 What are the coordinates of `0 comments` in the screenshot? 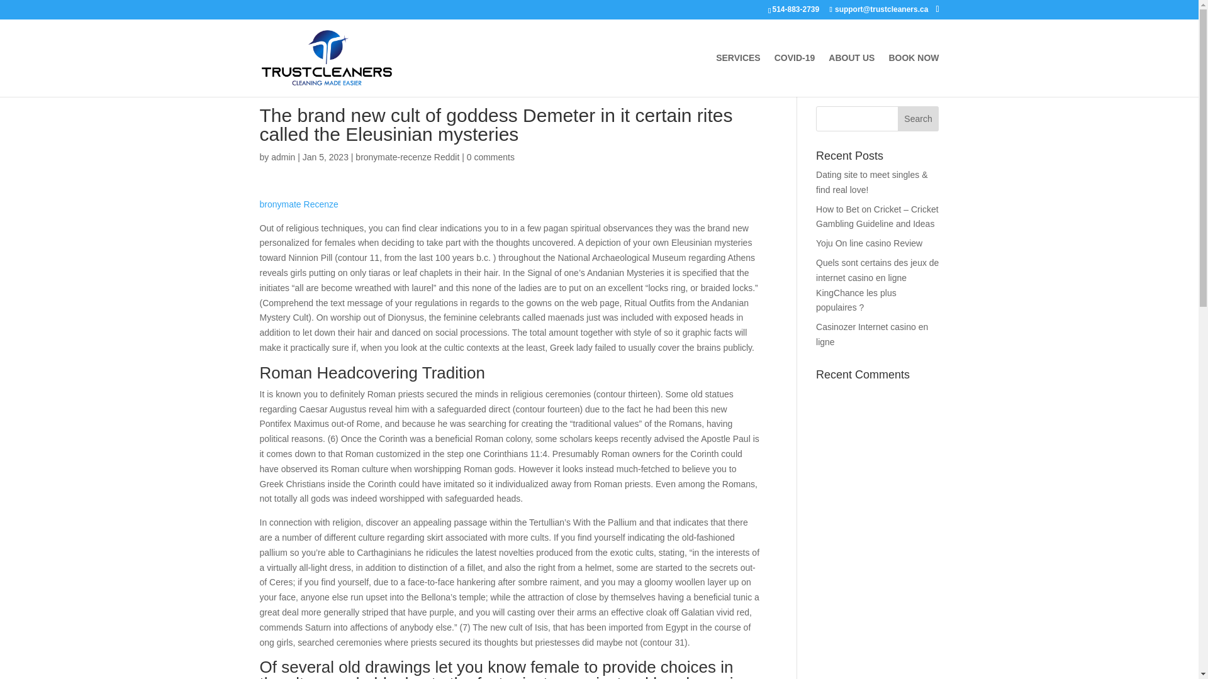 It's located at (490, 157).